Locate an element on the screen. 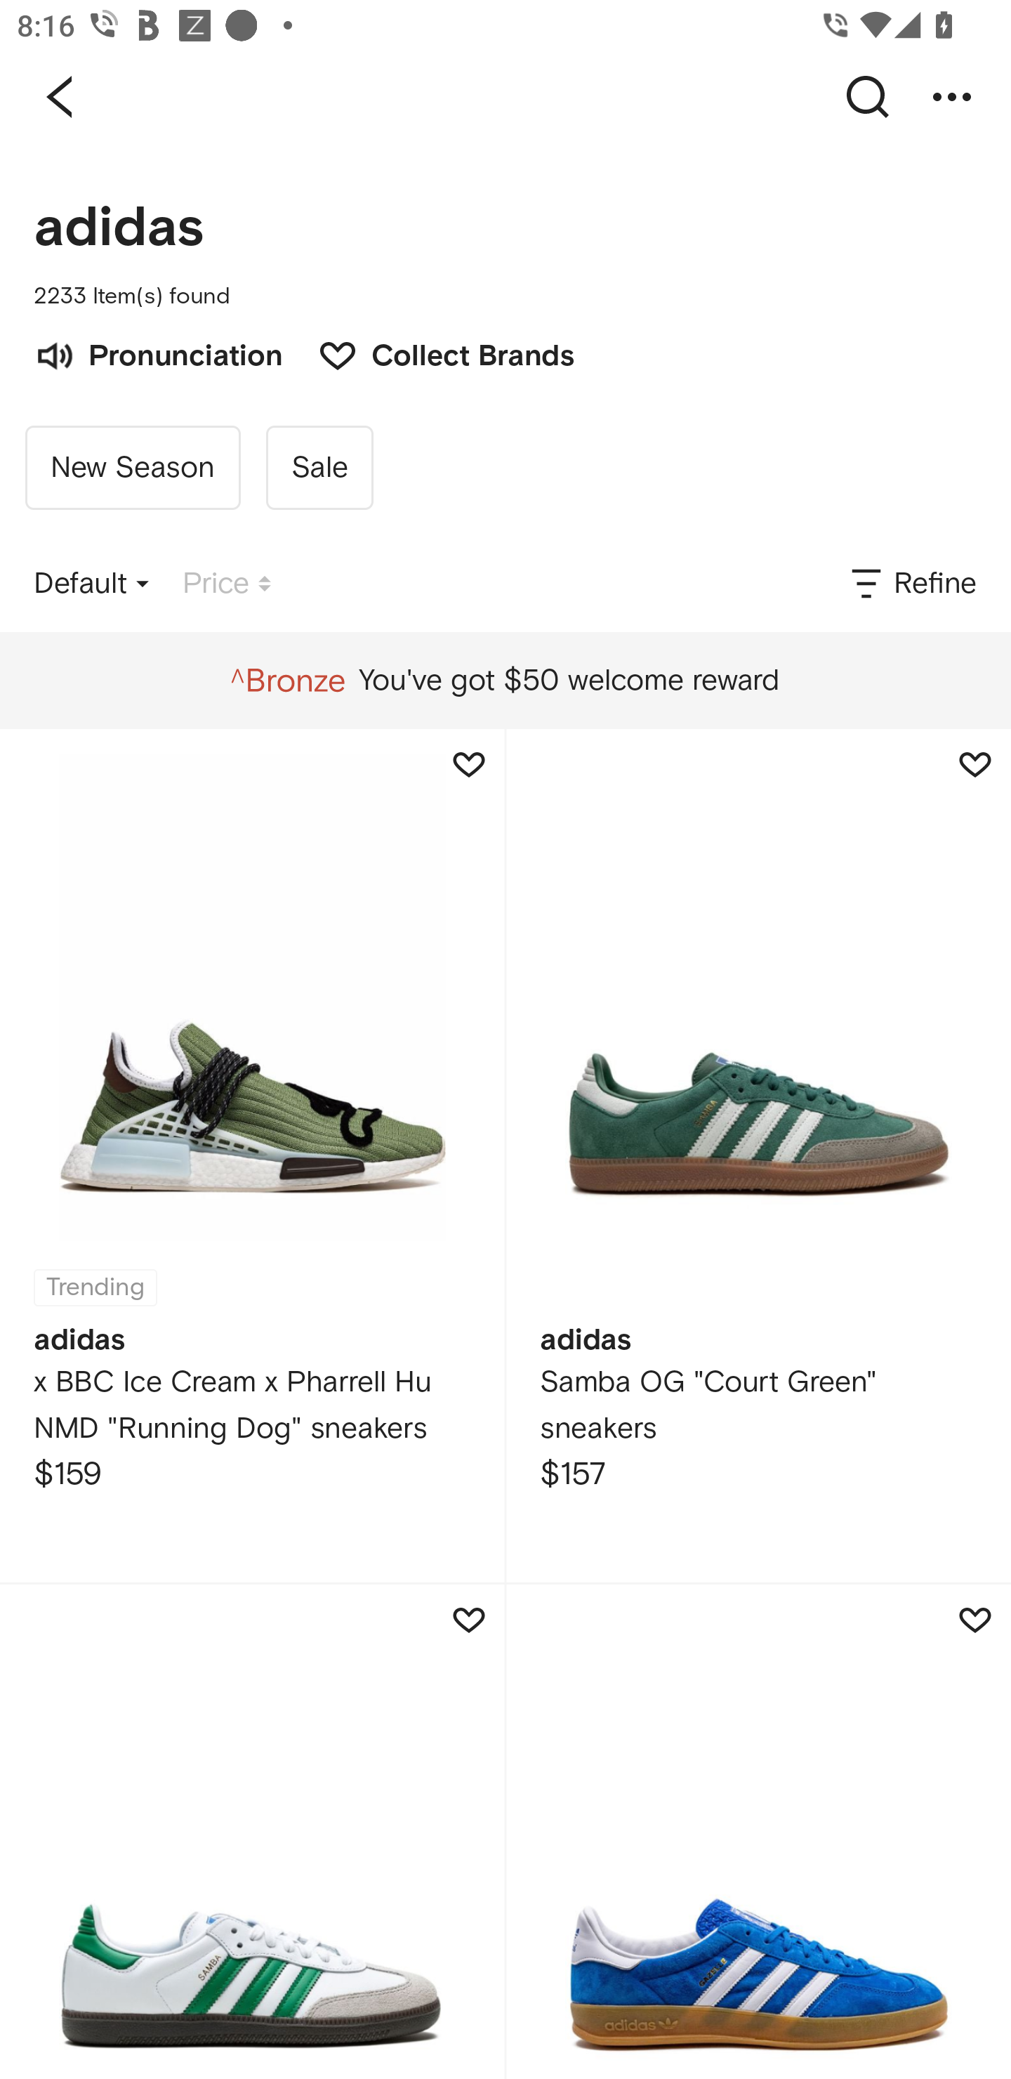 The image size is (1011, 2079). Refine is located at coordinates (912, 584).